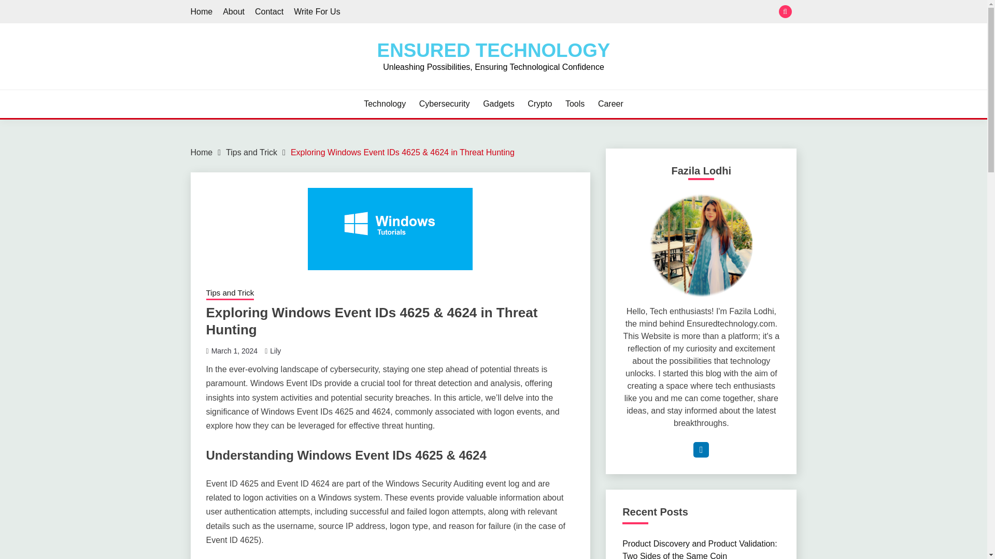  What do you see at coordinates (385, 104) in the screenshot?
I see `Technology` at bounding box center [385, 104].